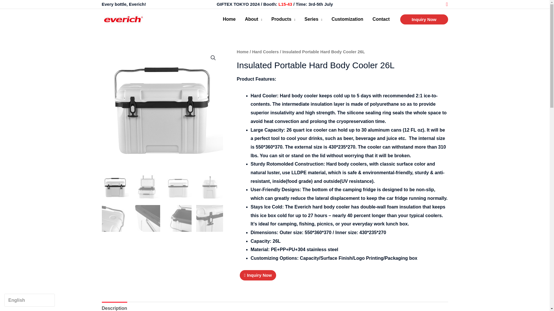  I want to click on Series, so click(313, 19).